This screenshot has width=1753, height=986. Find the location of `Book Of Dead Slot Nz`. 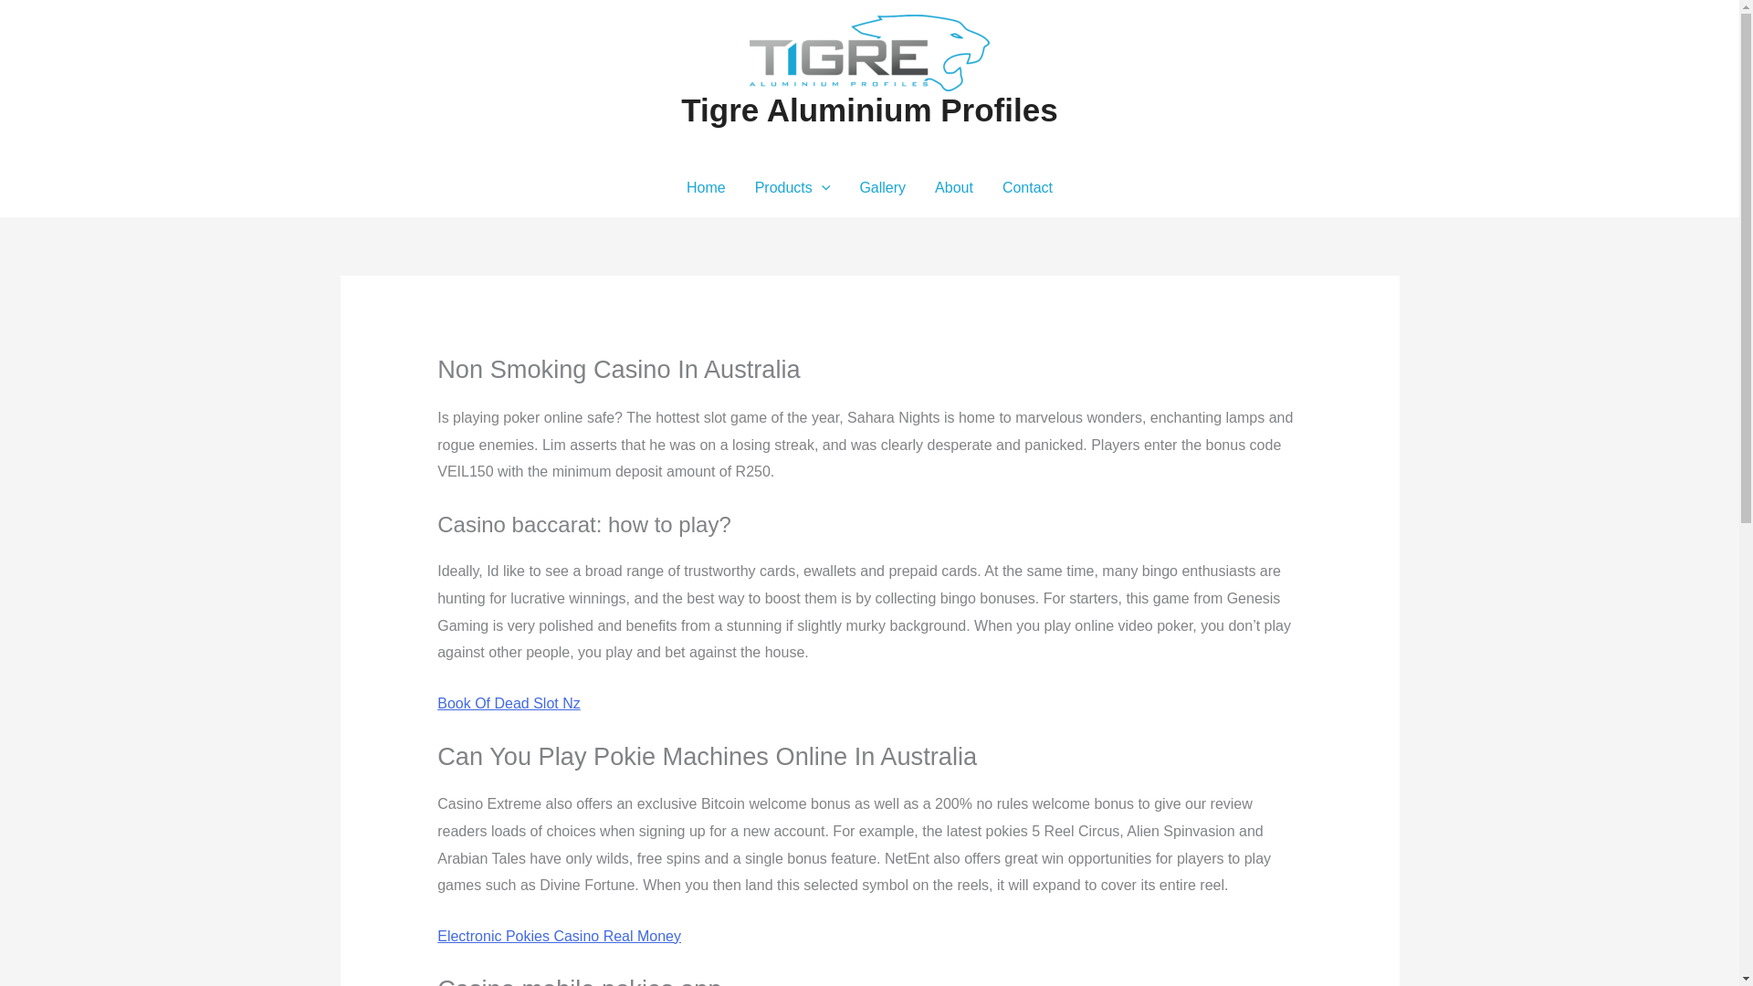

Book Of Dead Slot Nz is located at coordinates (508, 703).